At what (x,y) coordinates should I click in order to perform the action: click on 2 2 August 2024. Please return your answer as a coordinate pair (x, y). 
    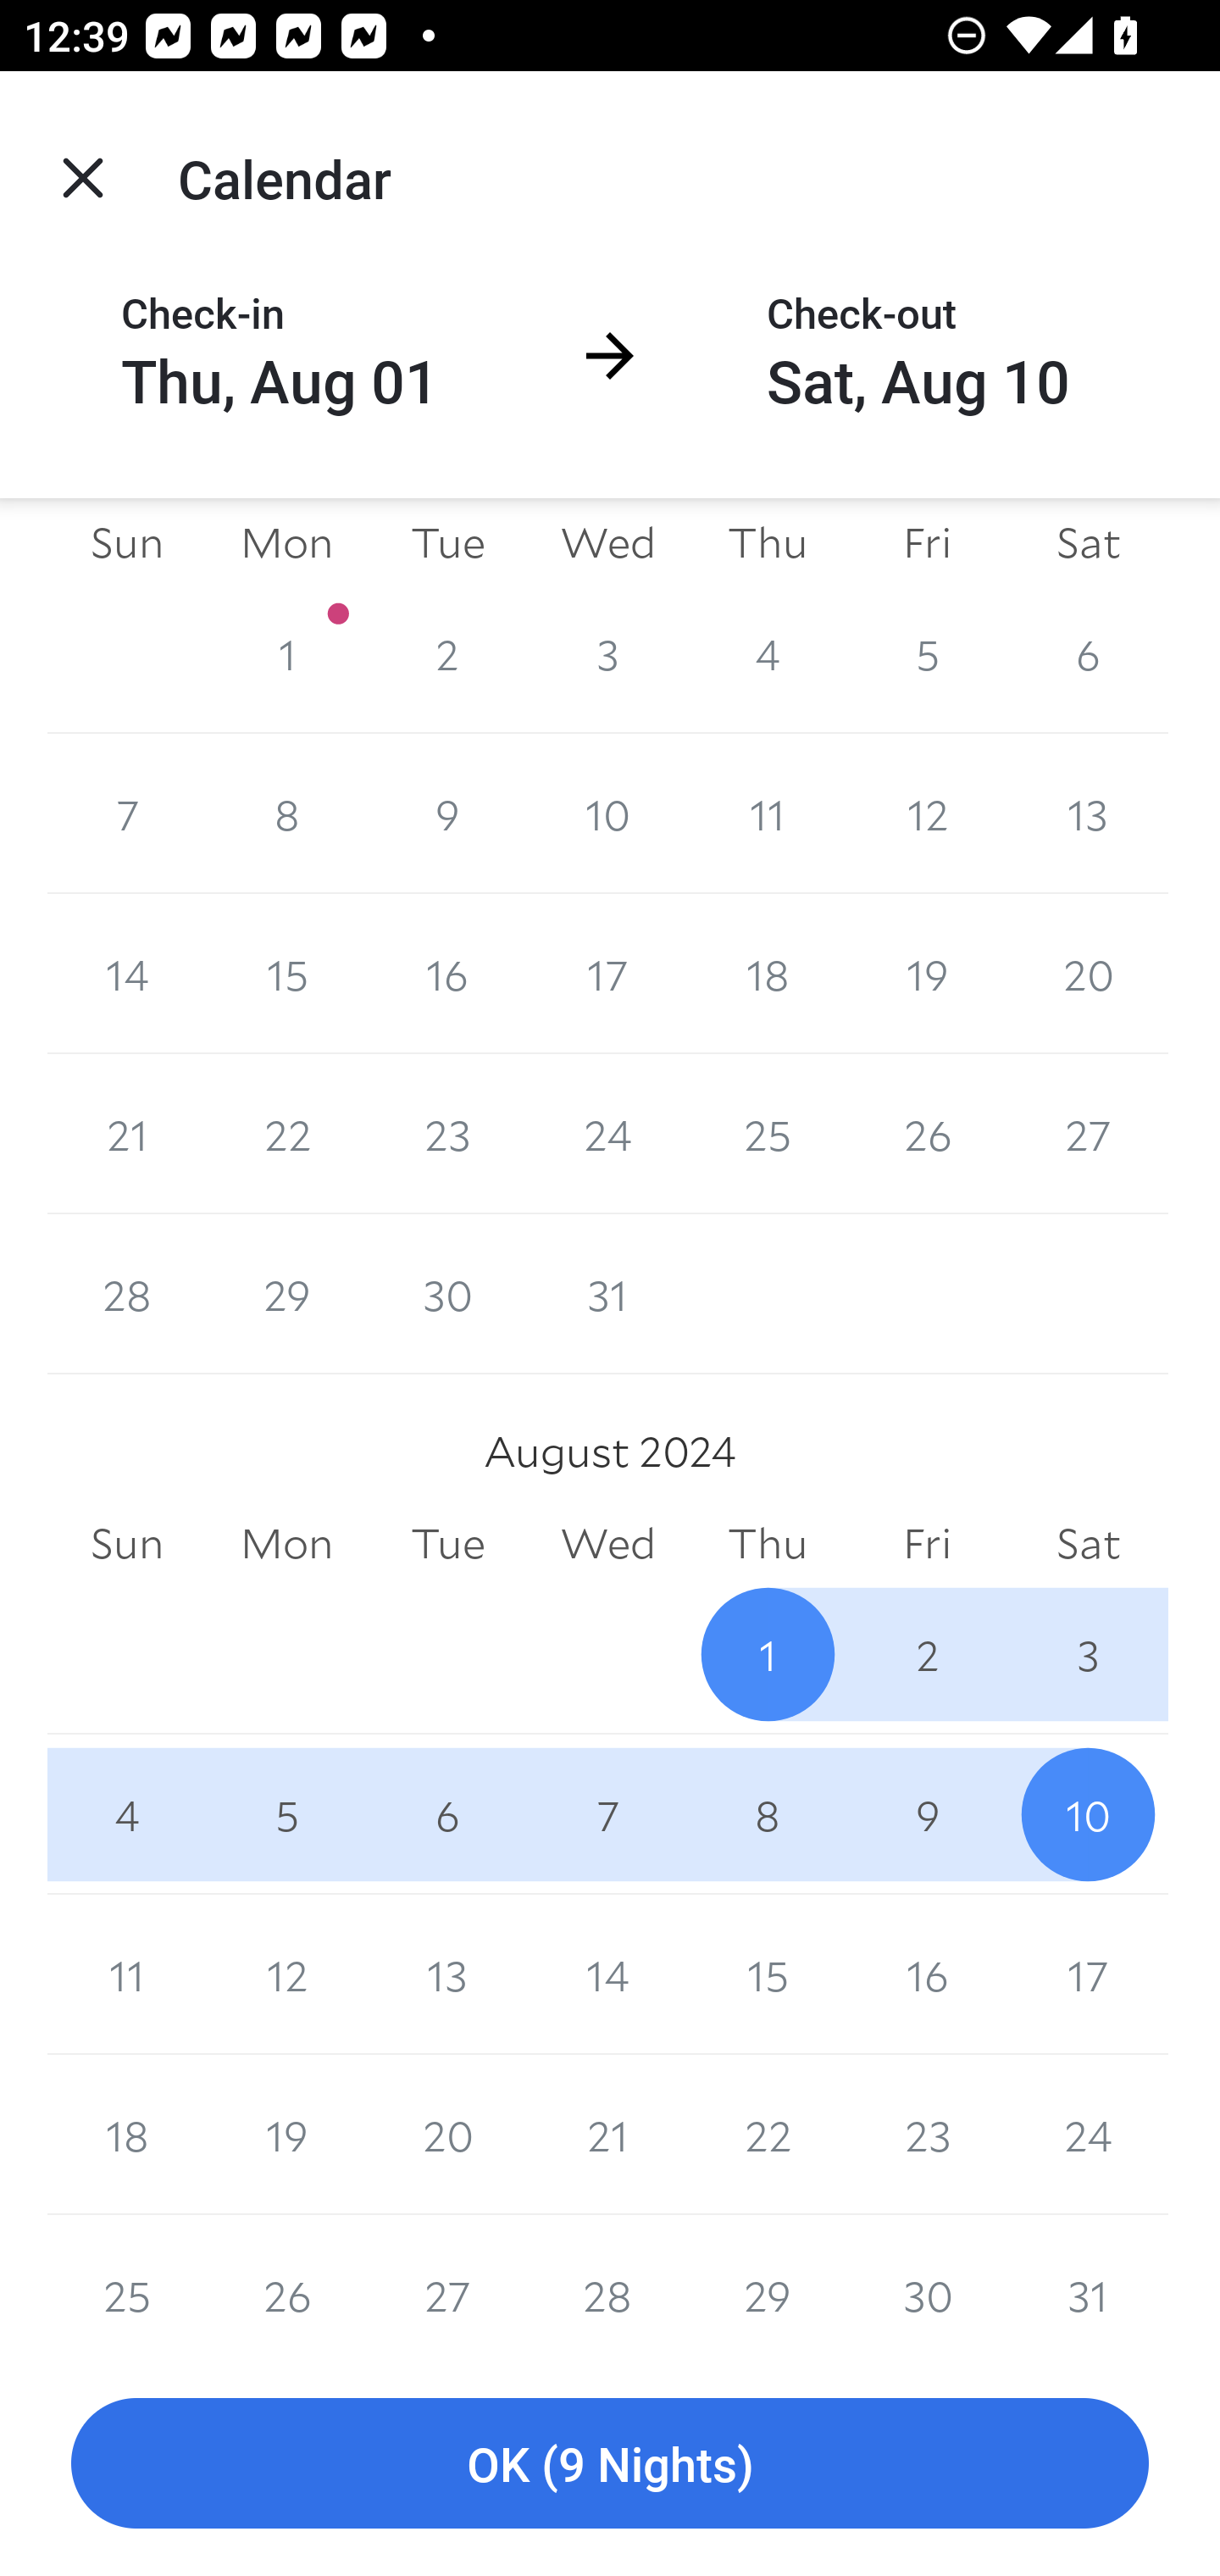
    Looking at the image, I should click on (927, 1653).